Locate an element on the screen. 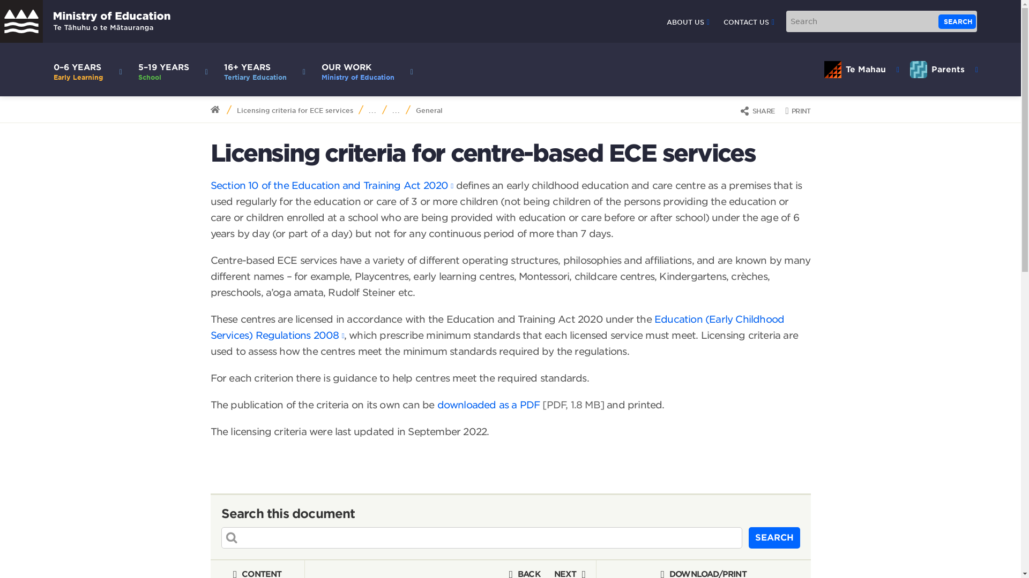 Image resolution: width=1029 pixels, height=578 pixels. Link to Te Mahau website is located at coordinates (862, 70).